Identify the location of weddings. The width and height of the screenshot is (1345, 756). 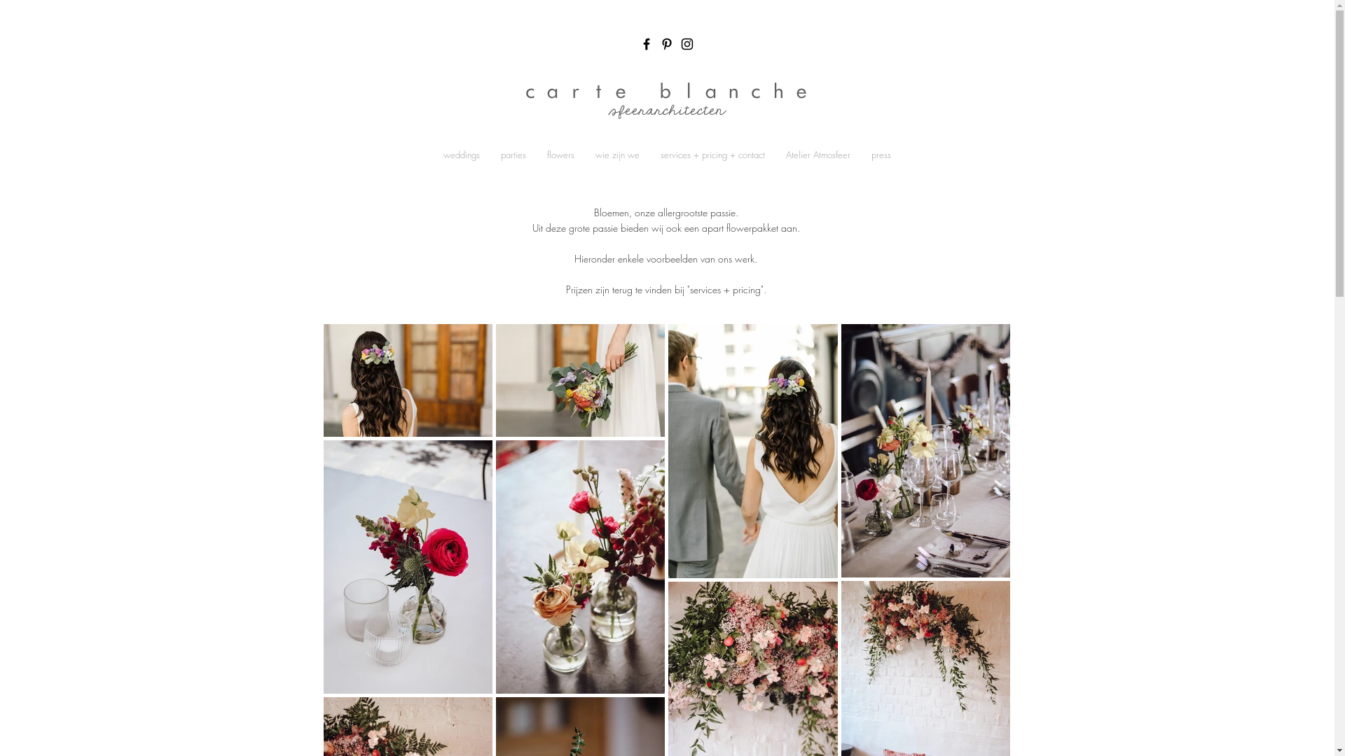
(462, 155).